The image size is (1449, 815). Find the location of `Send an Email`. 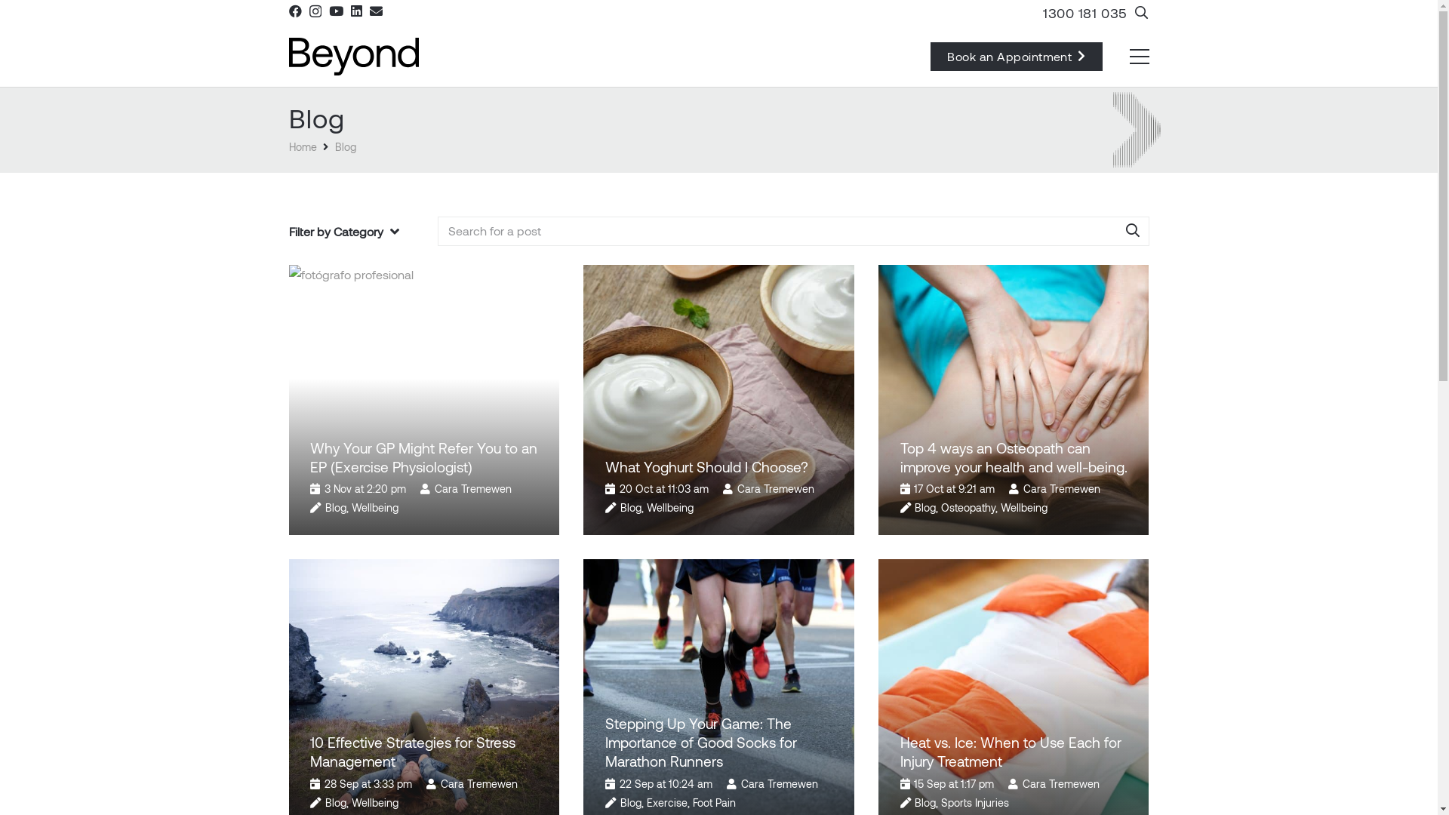

Send an Email is located at coordinates (813, 557).